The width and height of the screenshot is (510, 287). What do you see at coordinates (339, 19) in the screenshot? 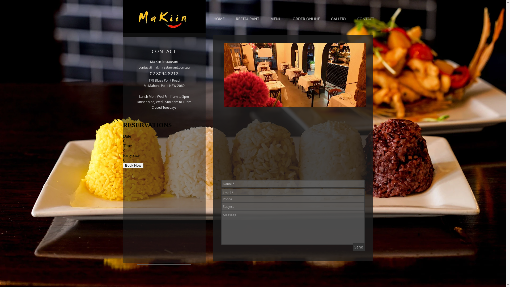
I see `GALLERY` at bounding box center [339, 19].